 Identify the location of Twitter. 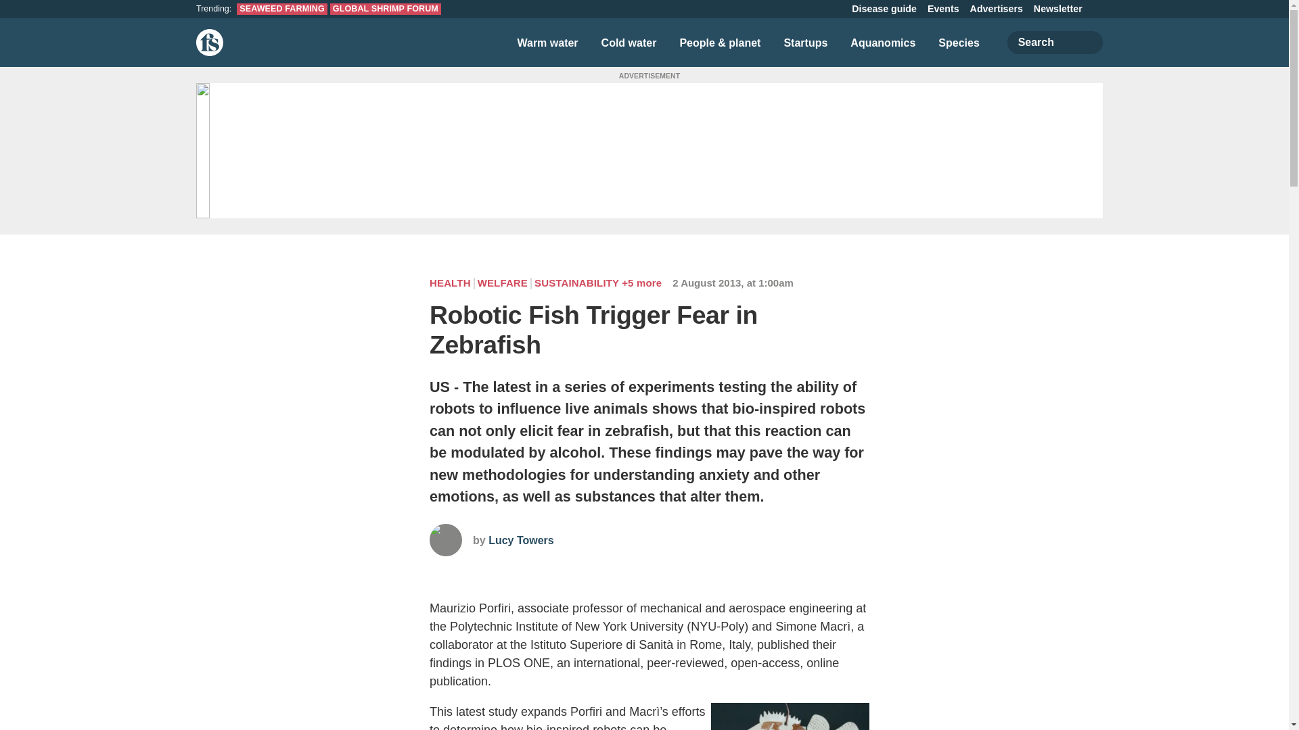
(754, 8).